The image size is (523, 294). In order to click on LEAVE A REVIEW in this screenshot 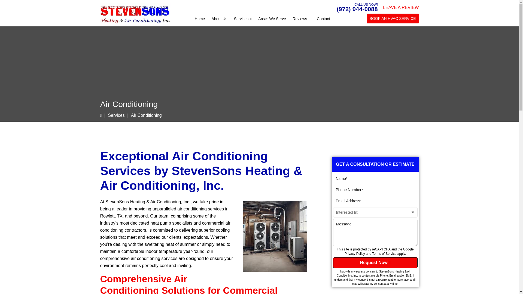, I will do `click(401, 7)`.